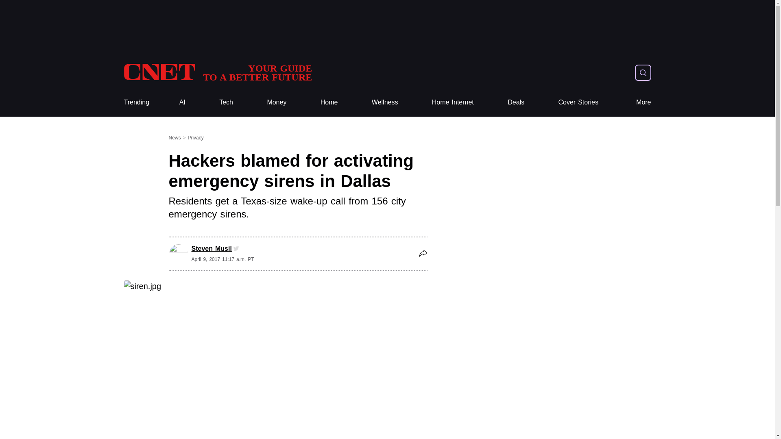  I want to click on Wellness, so click(385, 102).